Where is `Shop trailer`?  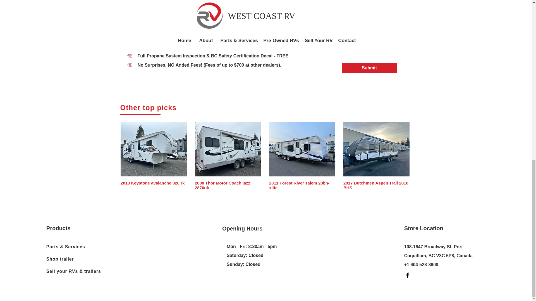 Shop trailer is located at coordinates (73, 259).